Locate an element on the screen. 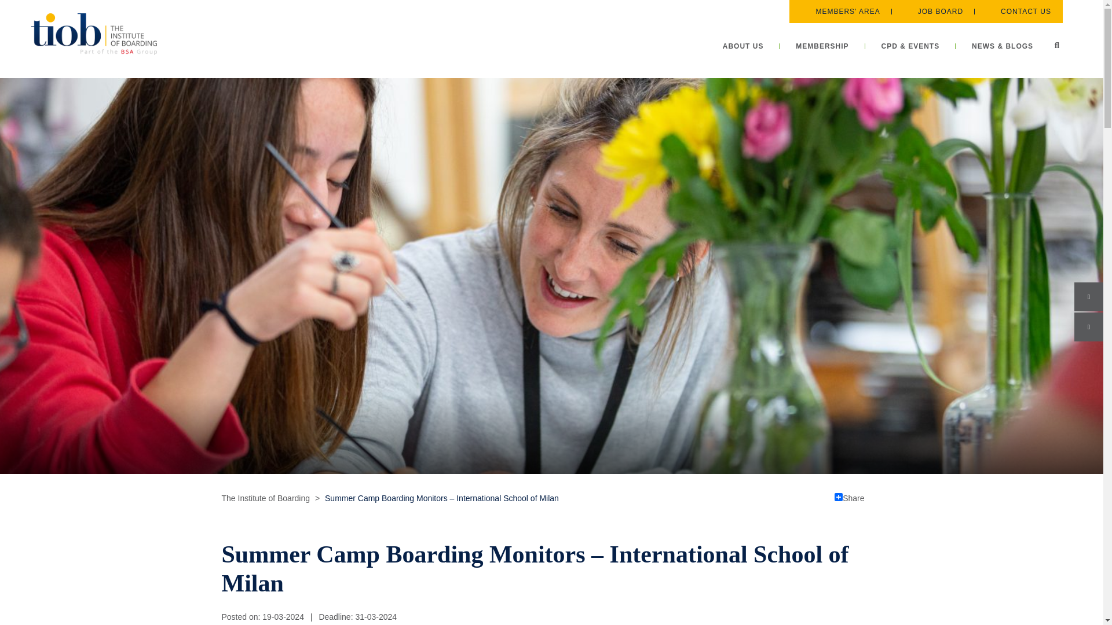 This screenshot has width=1112, height=625. Go to The Institute of Boarding. is located at coordinates (265, 498).